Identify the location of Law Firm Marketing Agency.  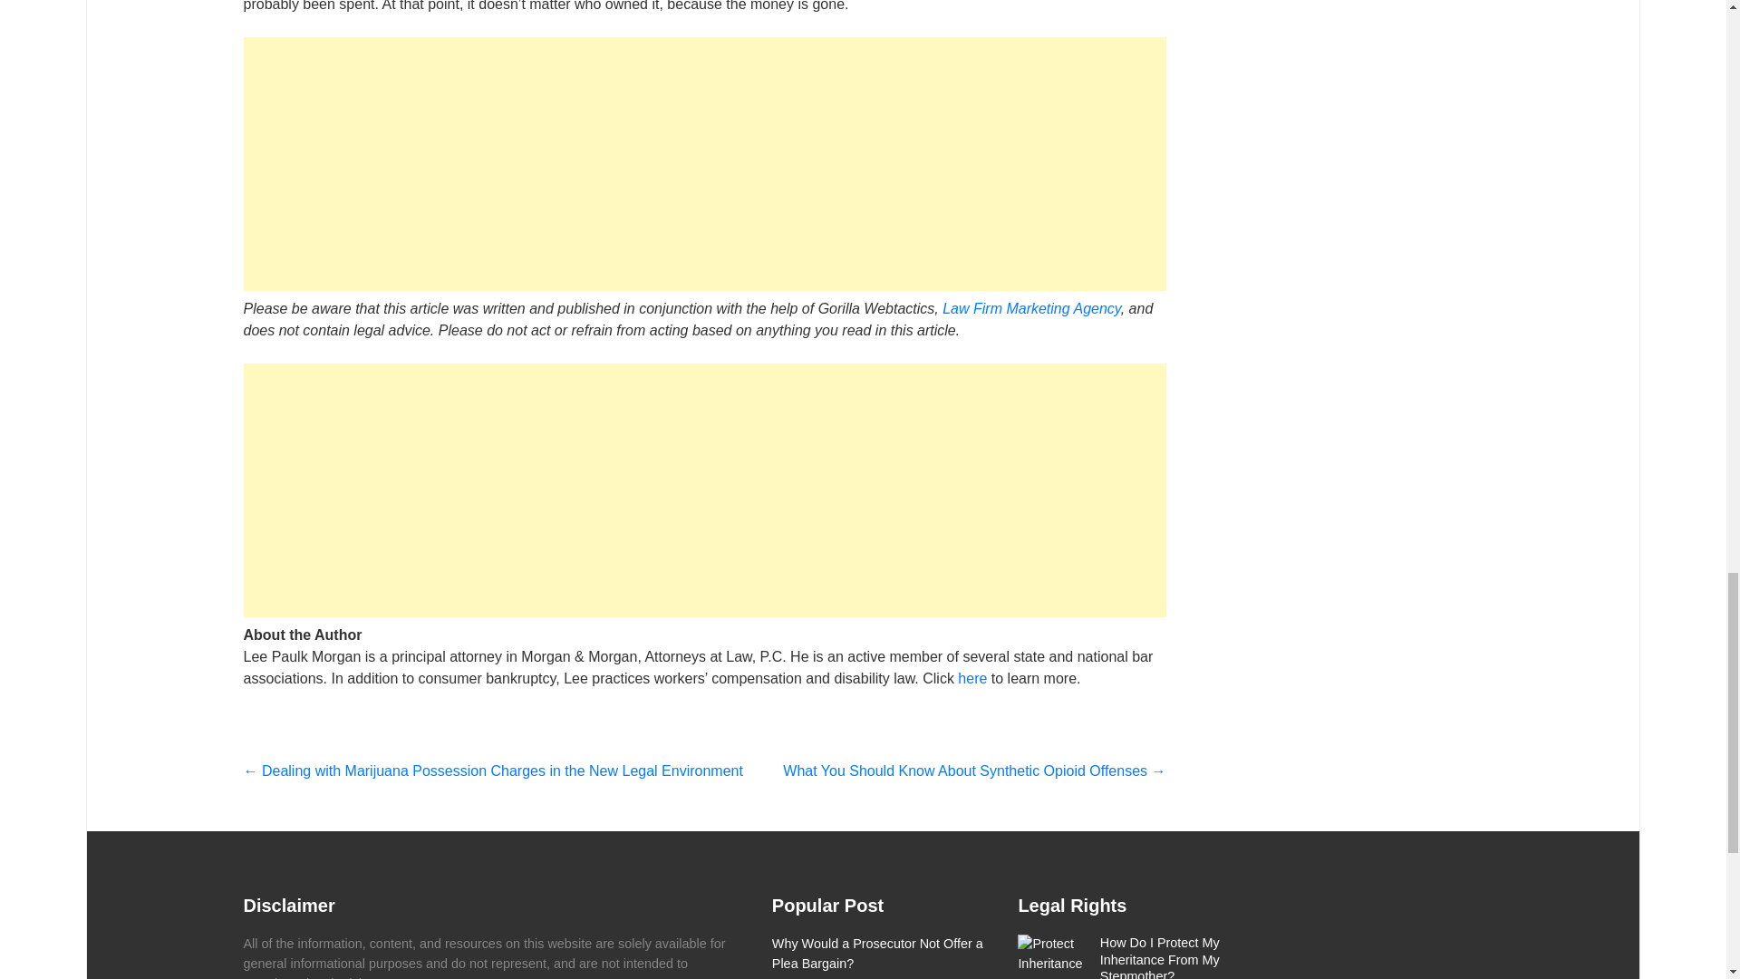
(1031, 308).